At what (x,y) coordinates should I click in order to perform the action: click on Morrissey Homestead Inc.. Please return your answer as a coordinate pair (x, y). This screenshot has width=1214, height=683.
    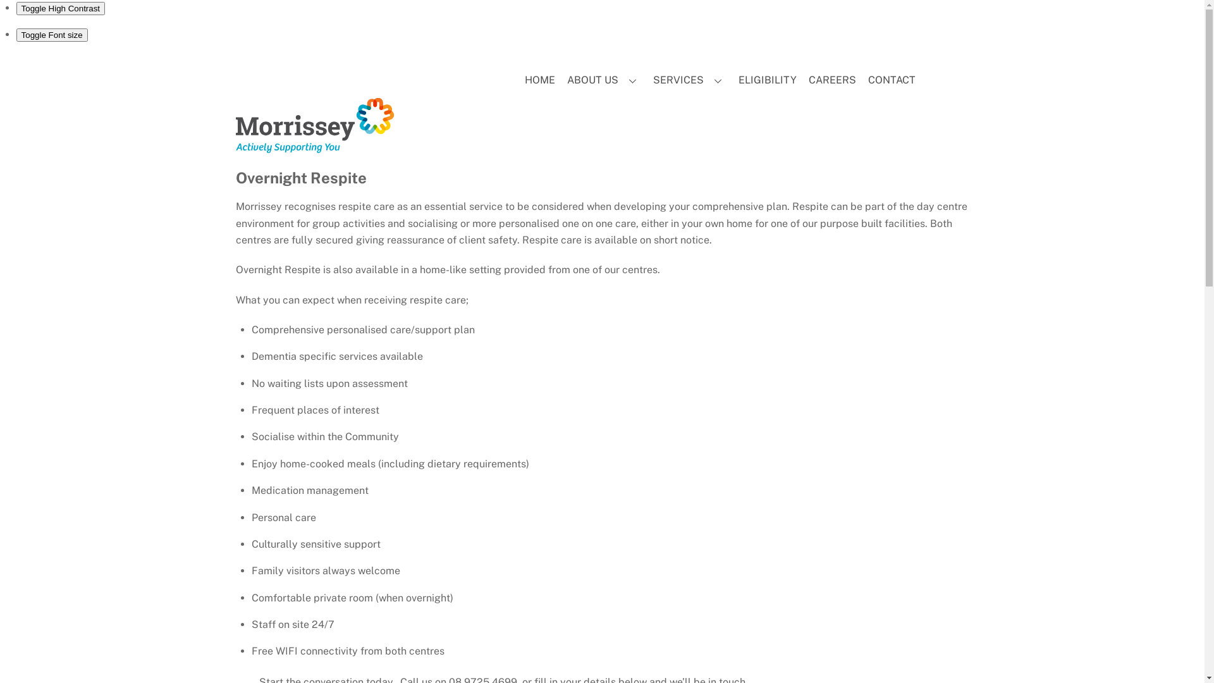
    Looking at the image, I should click on (314, 147).